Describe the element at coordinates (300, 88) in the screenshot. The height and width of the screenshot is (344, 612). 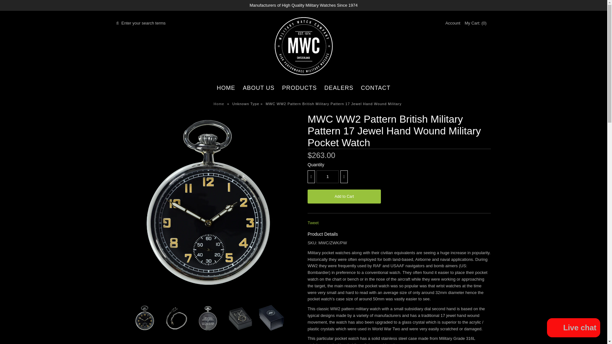
I see `PRODUCTS` at that location.